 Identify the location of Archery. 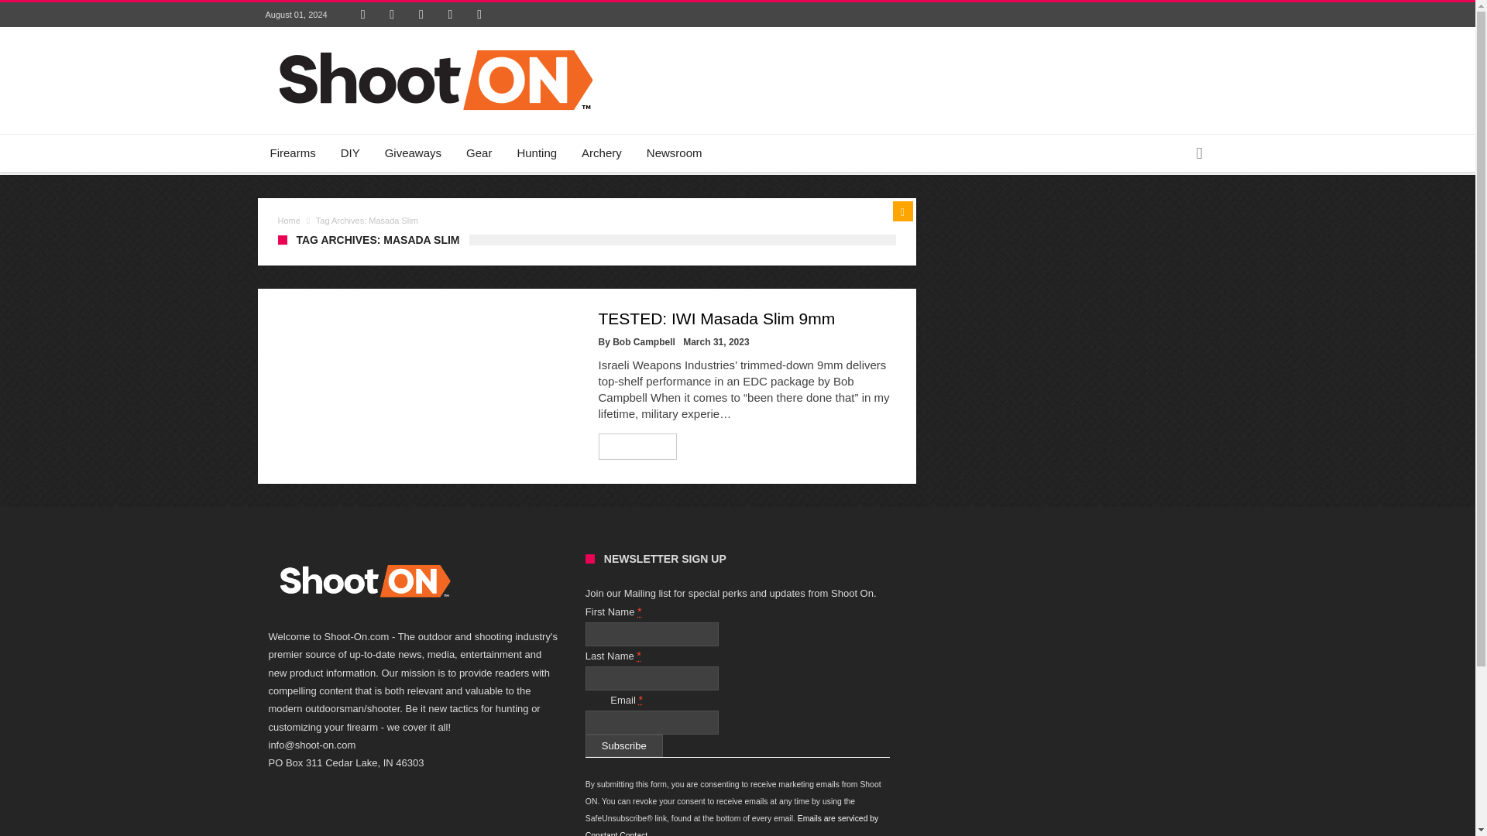
(602, 153).